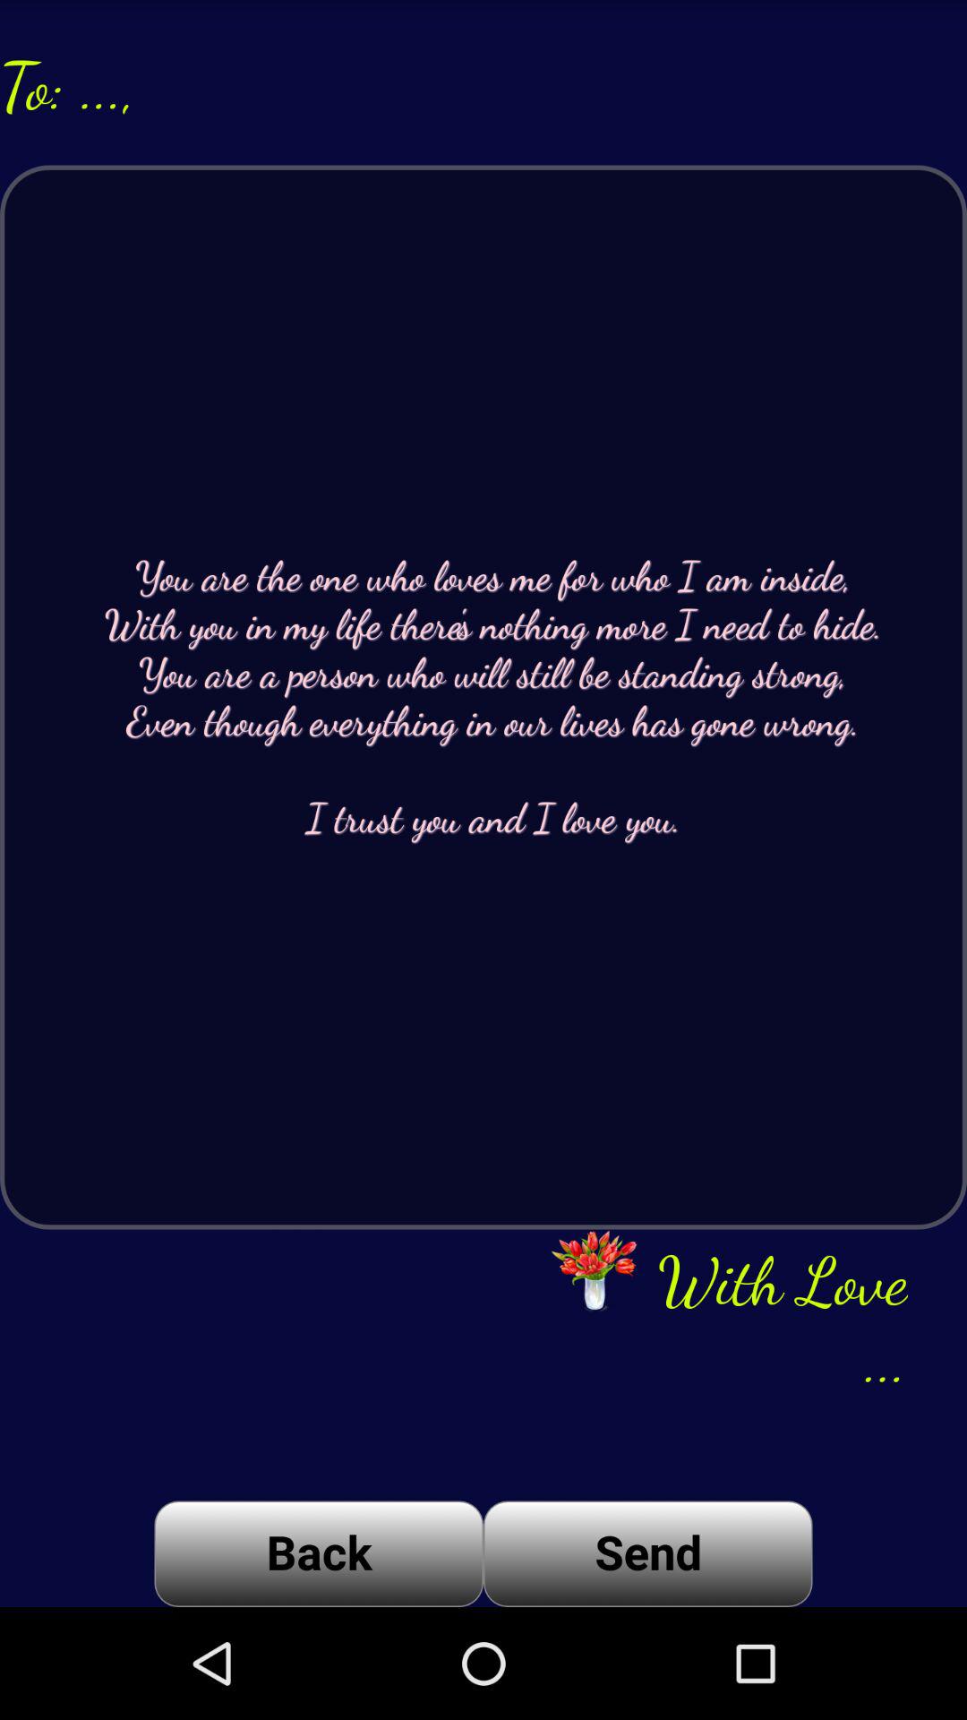 This screenshot has height=1720, width=967. I want to click on choose the icon to the right of back, so click(648, 1553).